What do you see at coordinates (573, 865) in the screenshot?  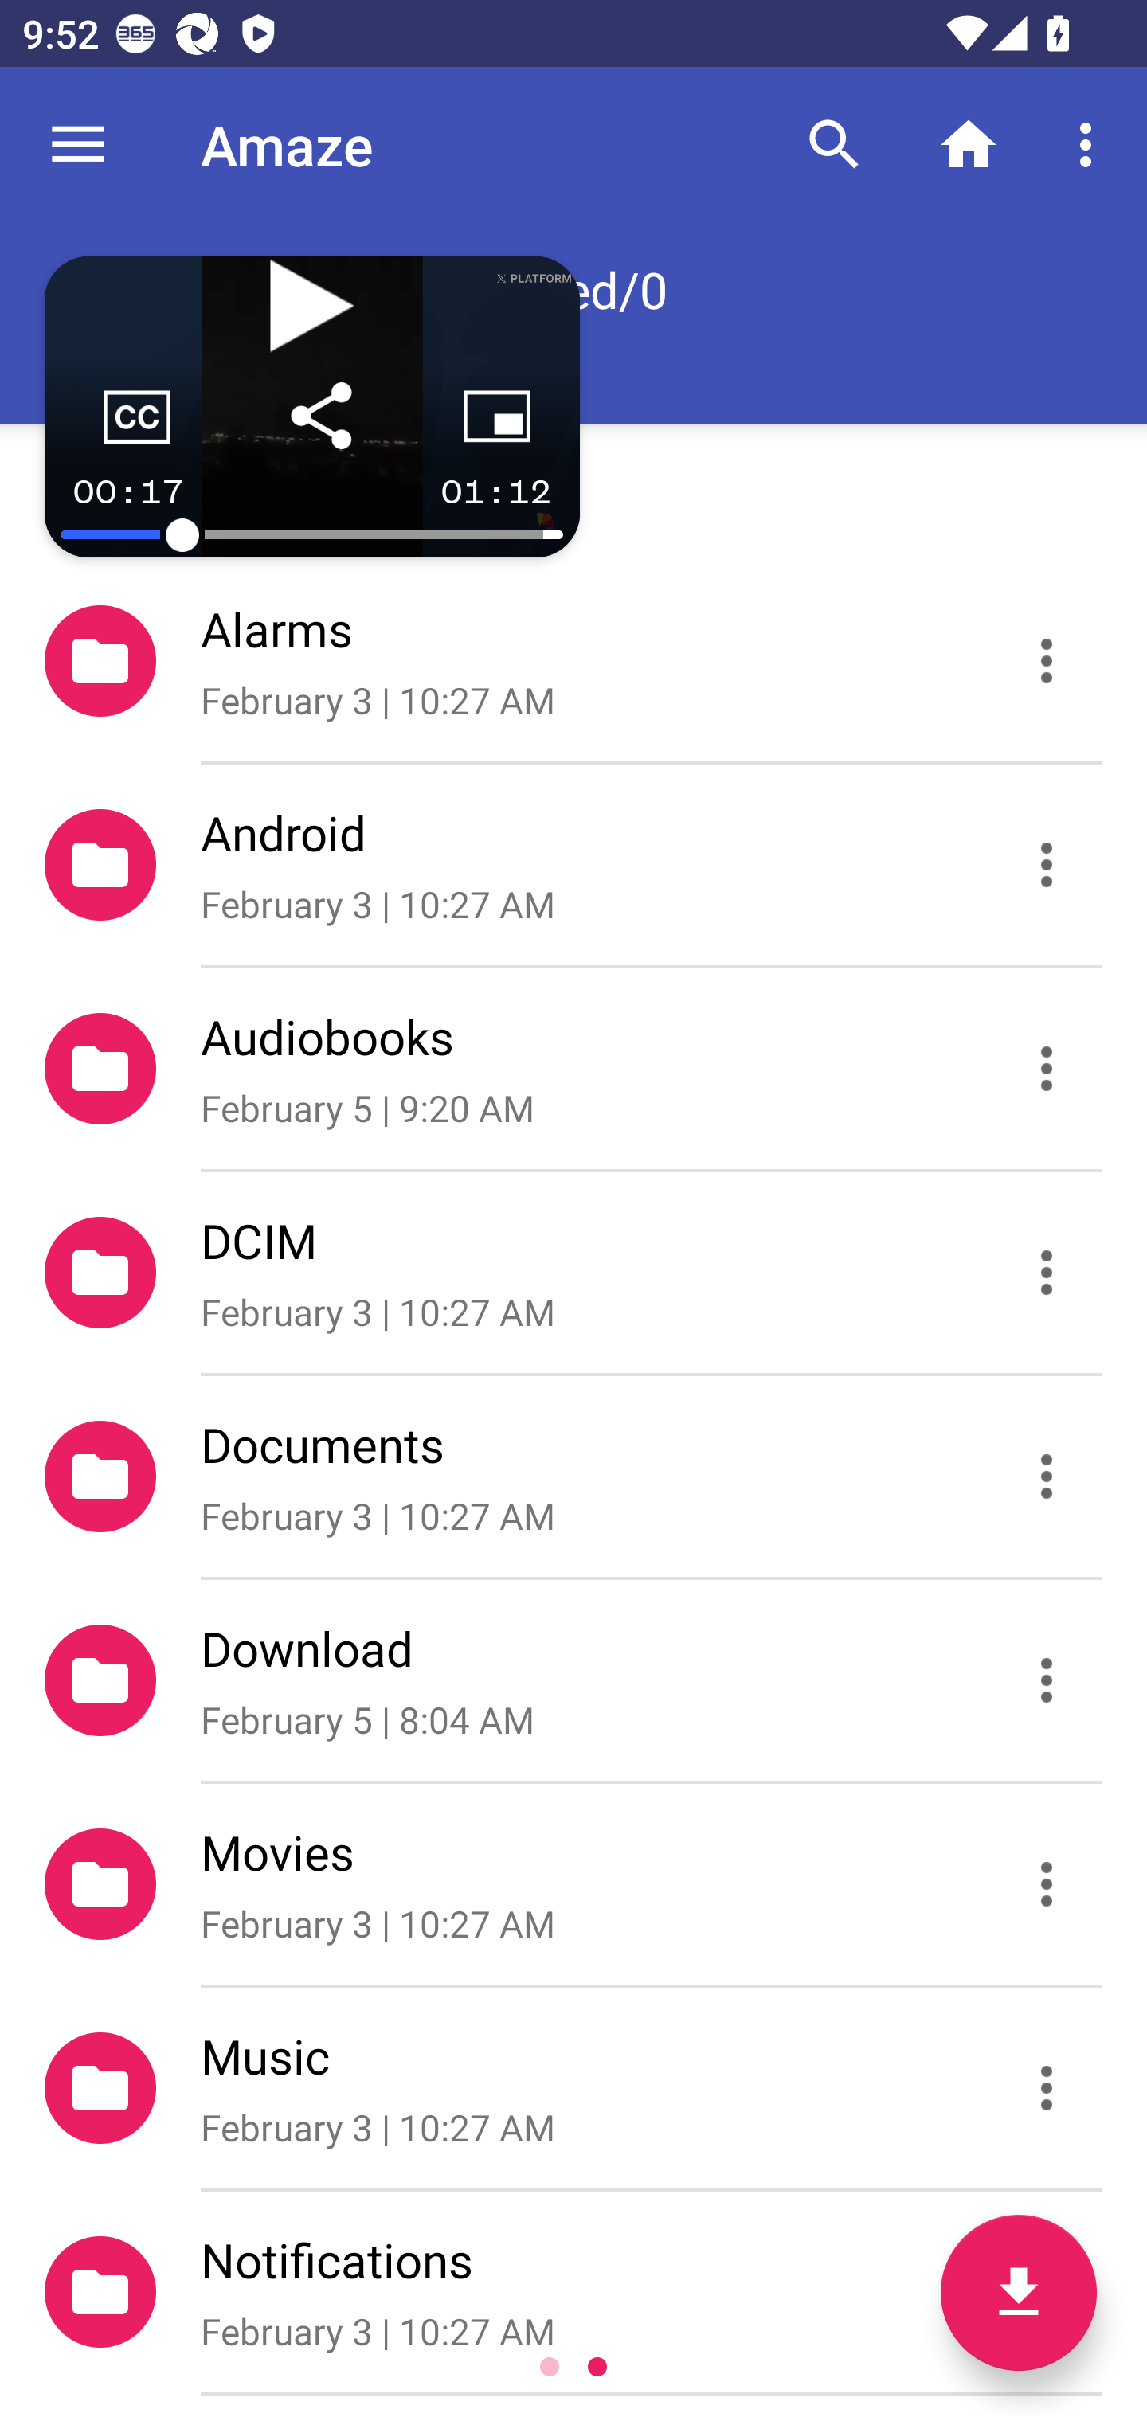 I see `Android February 3 | 10:27 AM` at bounding box center [573, 865].